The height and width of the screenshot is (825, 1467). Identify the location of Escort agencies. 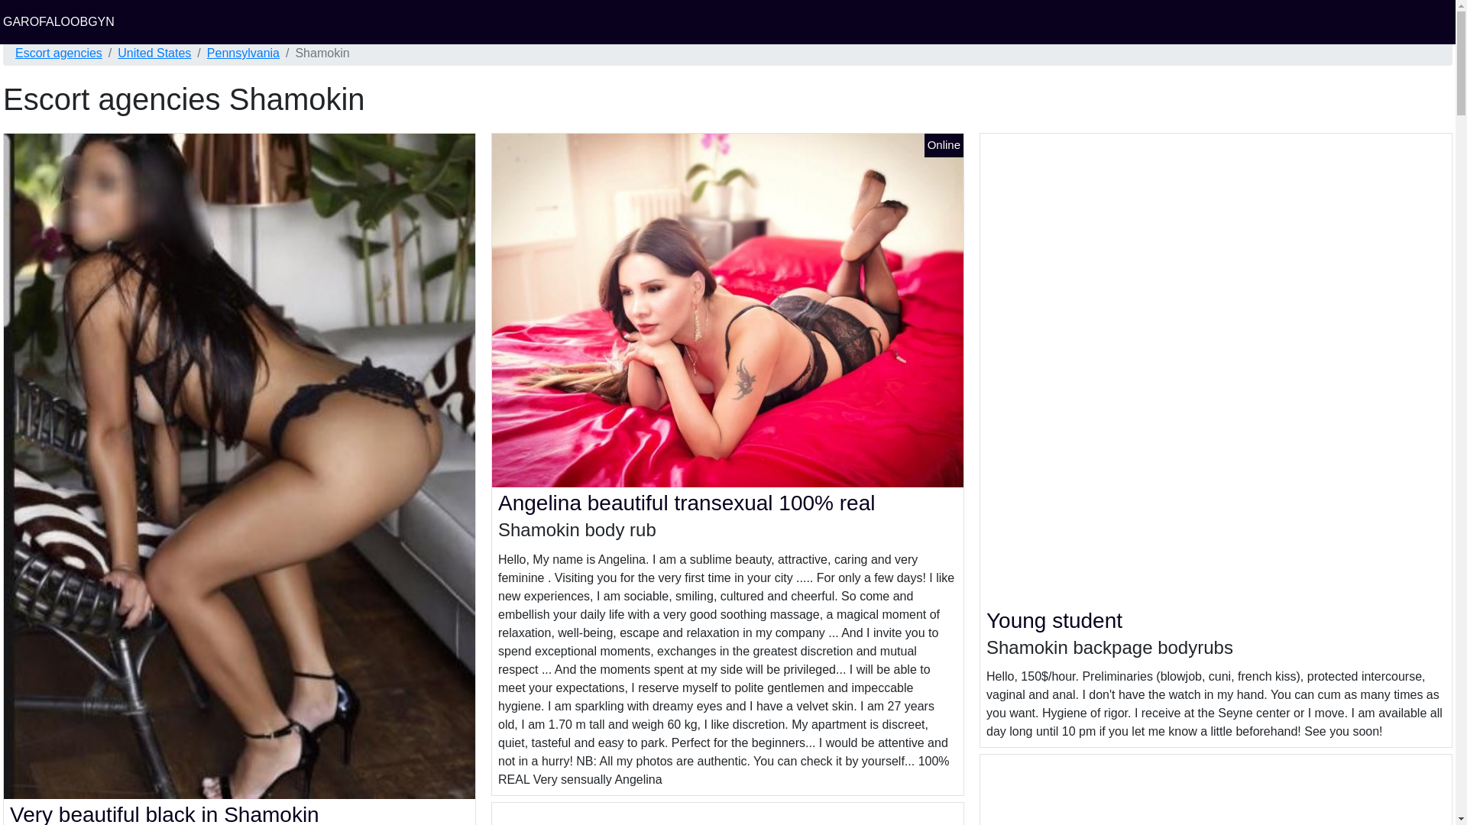
(58, 53).